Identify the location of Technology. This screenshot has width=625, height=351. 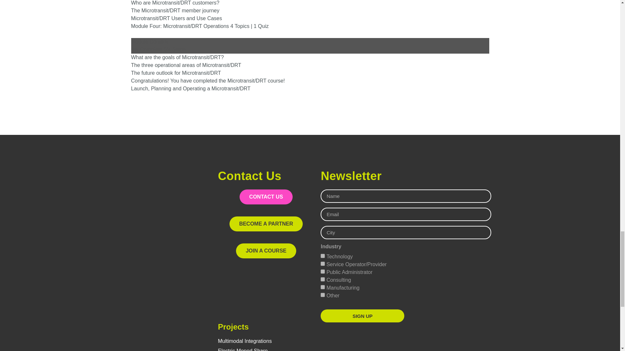
(323, 255).